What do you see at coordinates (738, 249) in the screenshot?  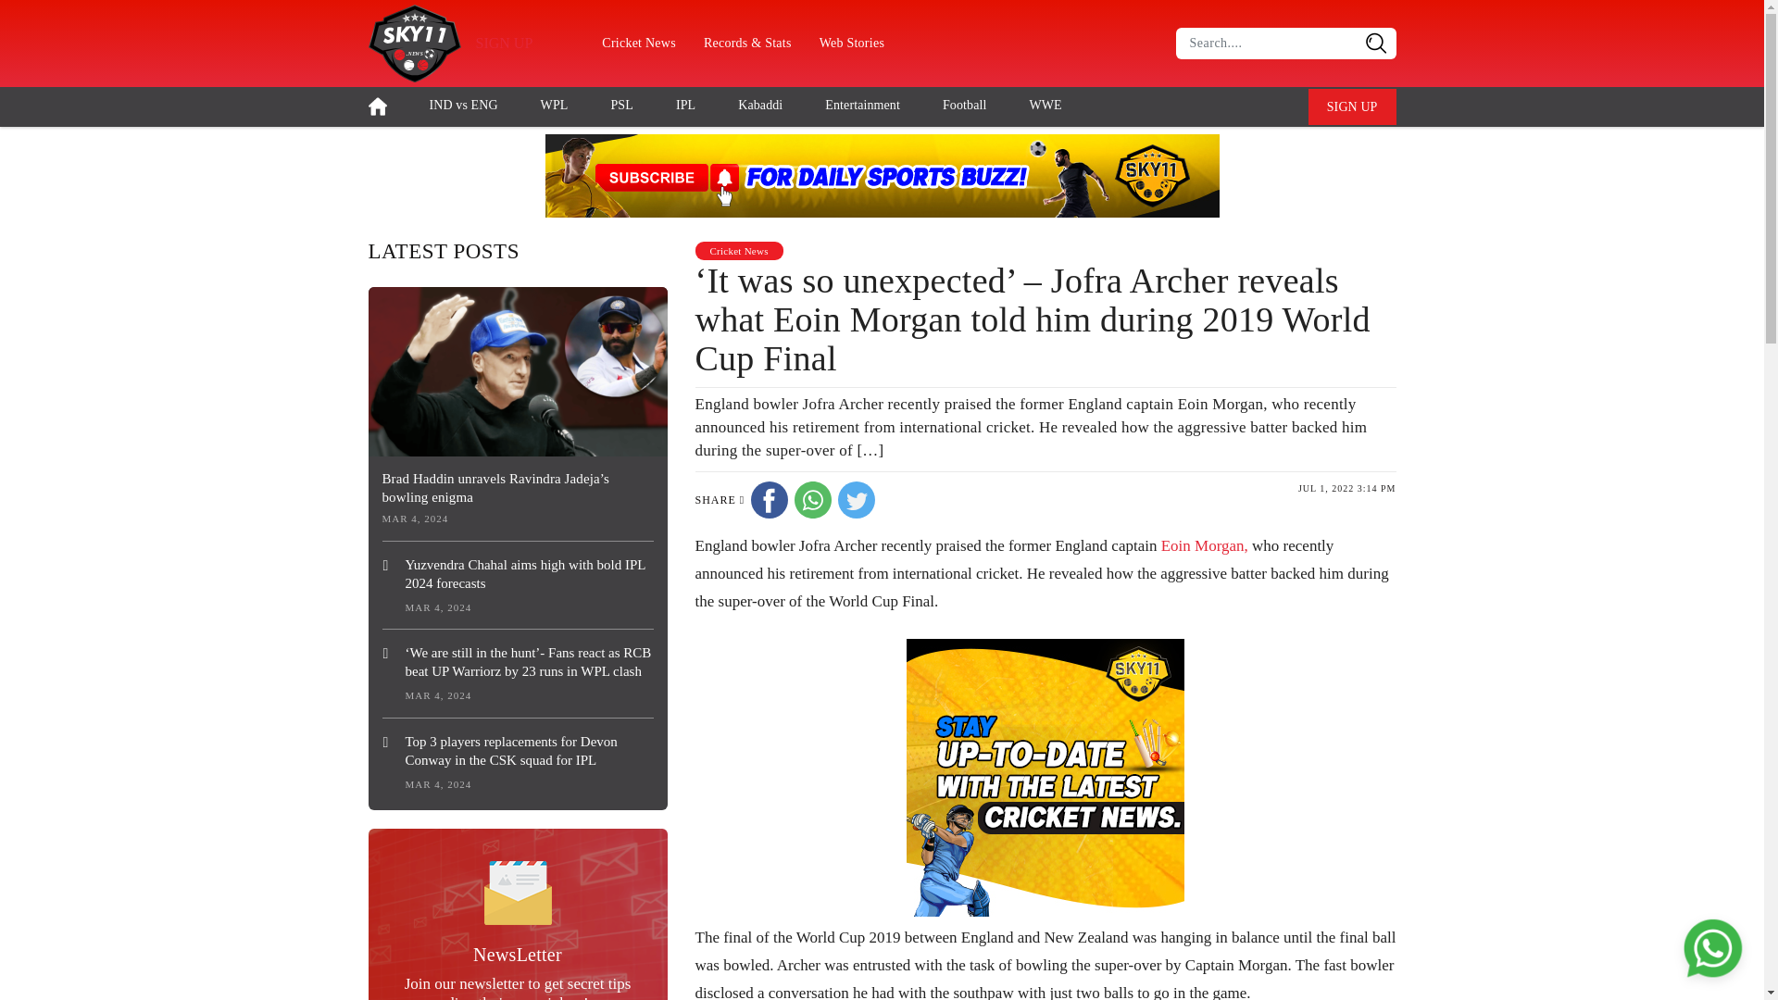 I see `Cricket News` at bounding box center [738, 249].